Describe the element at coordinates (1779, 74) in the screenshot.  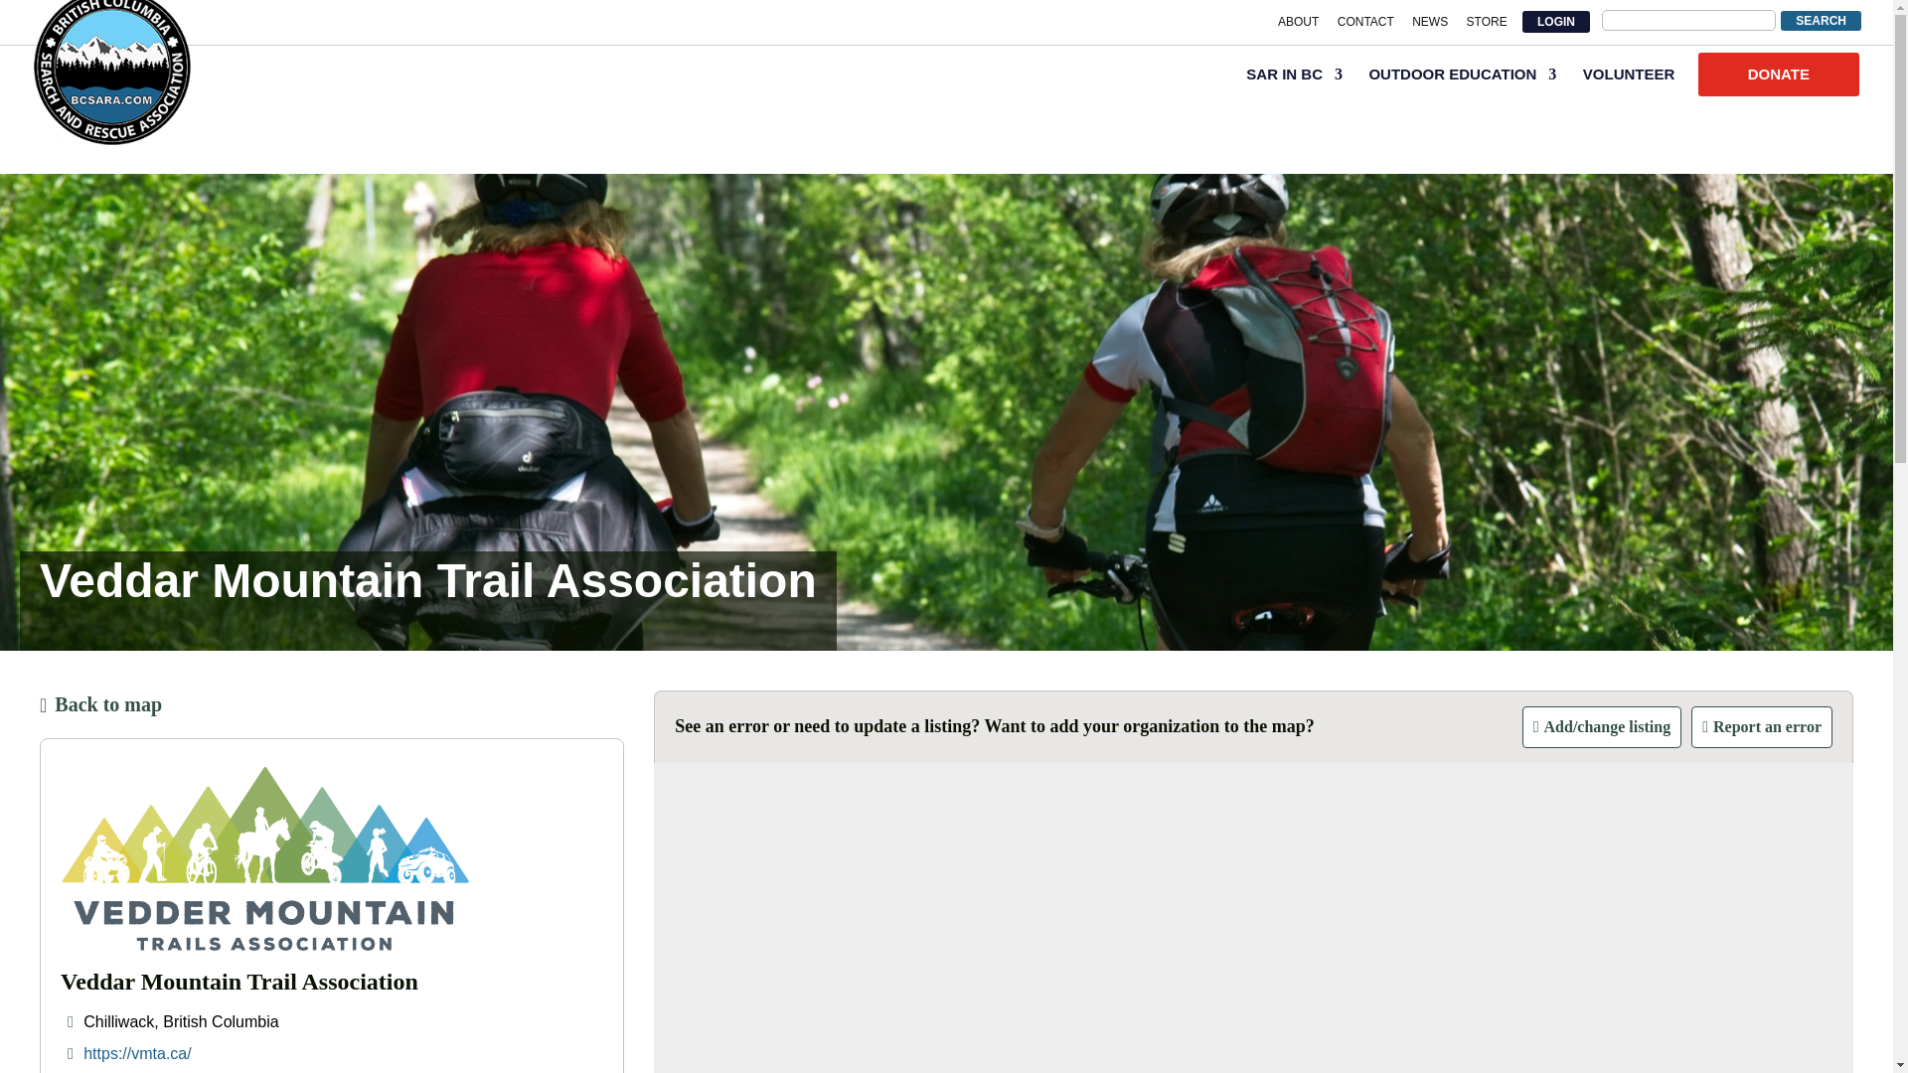
I see `DONATE` at that location.